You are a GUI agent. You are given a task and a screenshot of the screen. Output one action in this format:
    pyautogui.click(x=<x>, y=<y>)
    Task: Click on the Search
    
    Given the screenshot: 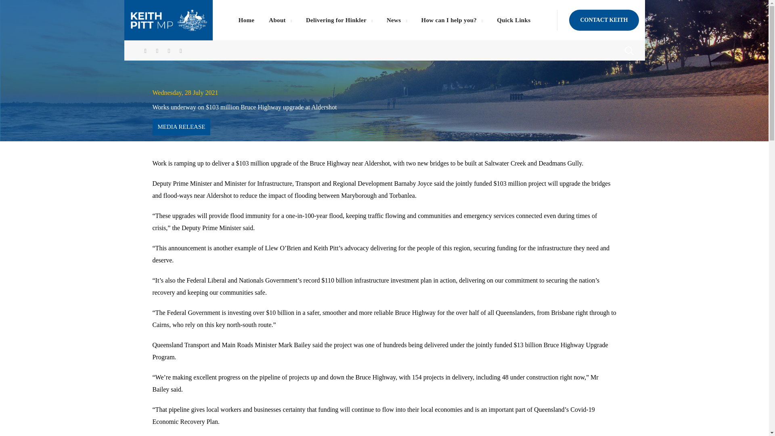 What is the action you would take?
    pyautogui.click(x=607, y=80)
    